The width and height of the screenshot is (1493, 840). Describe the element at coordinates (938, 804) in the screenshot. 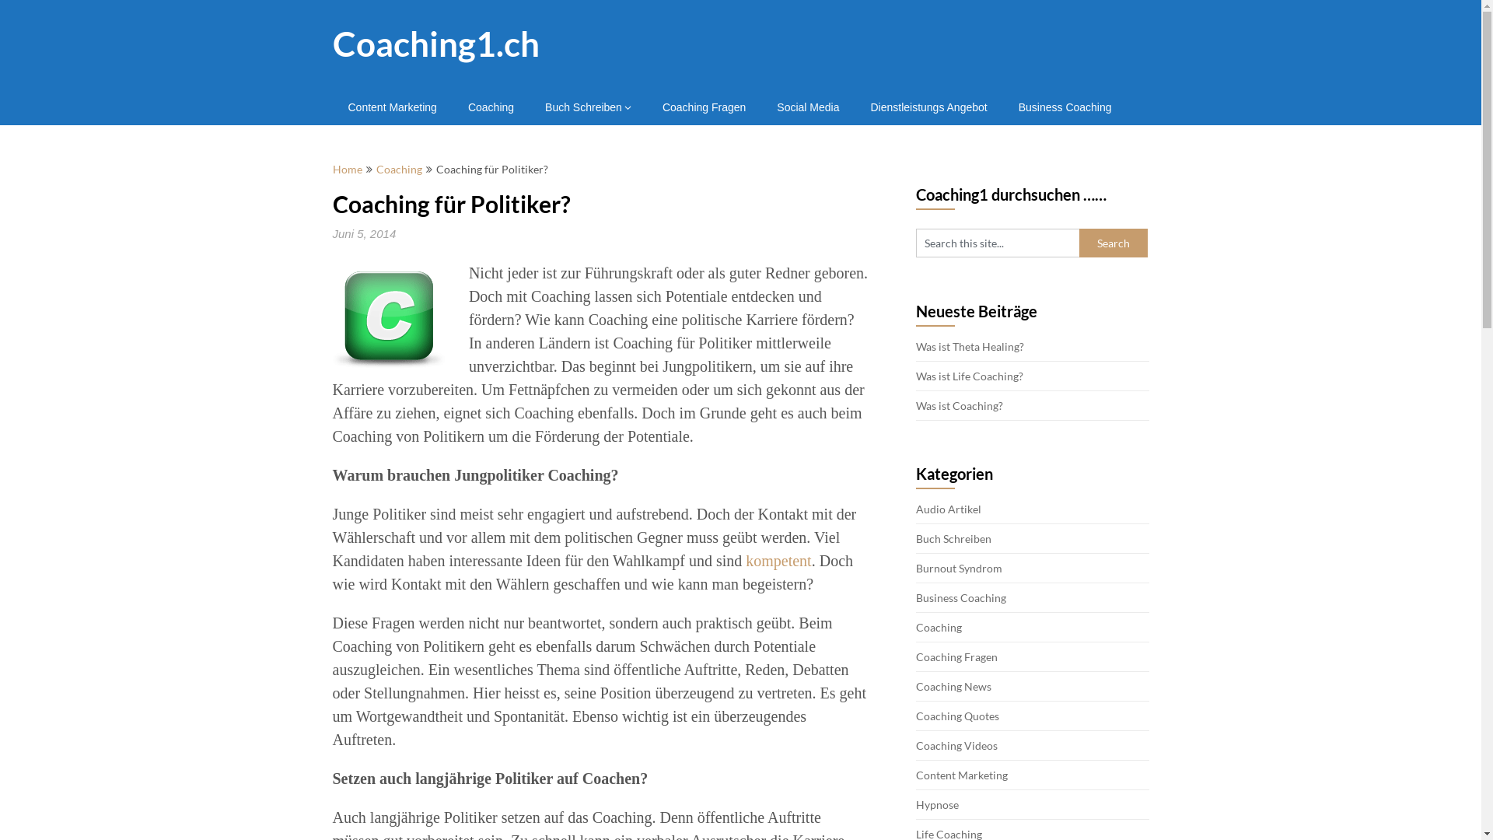

I see `Hypnose` at that location.